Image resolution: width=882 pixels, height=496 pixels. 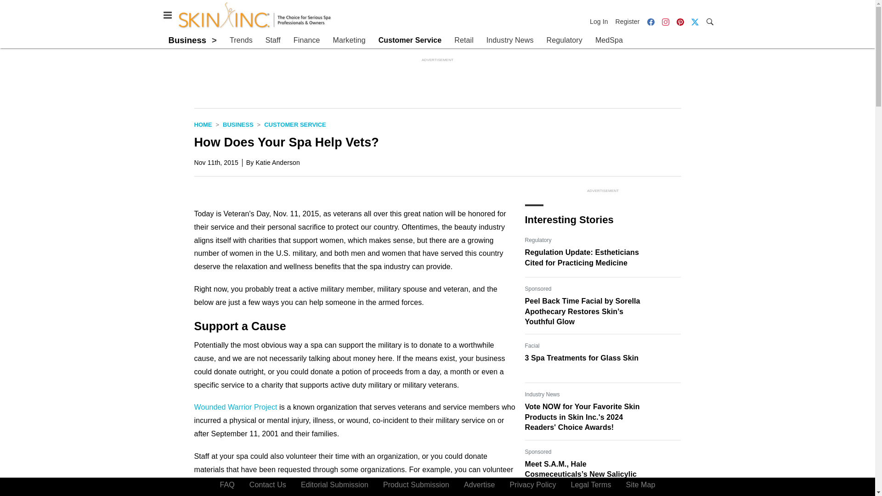 I want to click on Customer Service, so click(x=295, y=124).